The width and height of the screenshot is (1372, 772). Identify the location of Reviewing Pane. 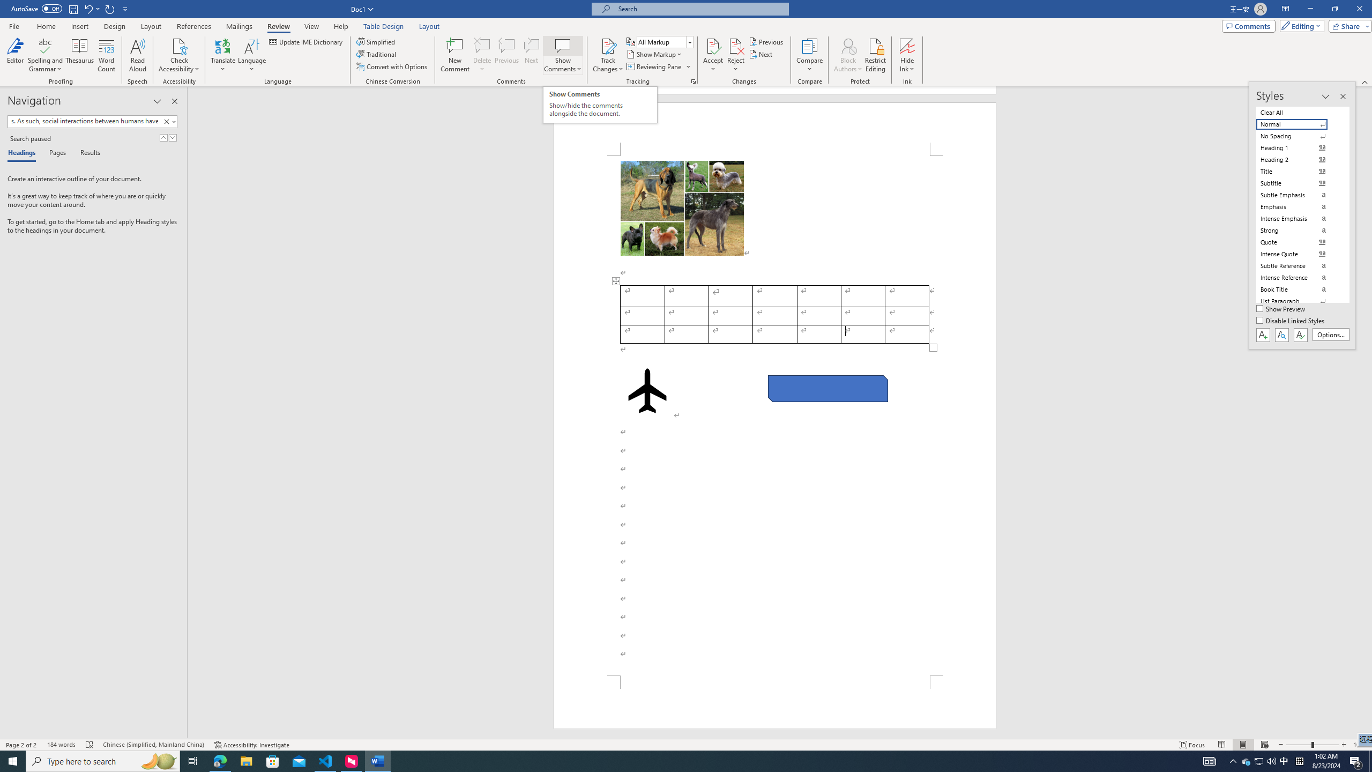
(654, 66).